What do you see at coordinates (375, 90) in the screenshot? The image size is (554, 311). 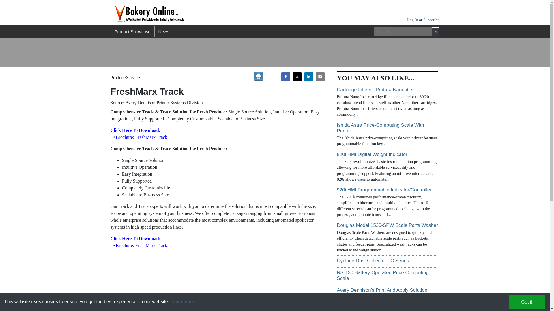 I see `Cartridge Filters - Protura Nanofiber` at bounding box center [375, 90].